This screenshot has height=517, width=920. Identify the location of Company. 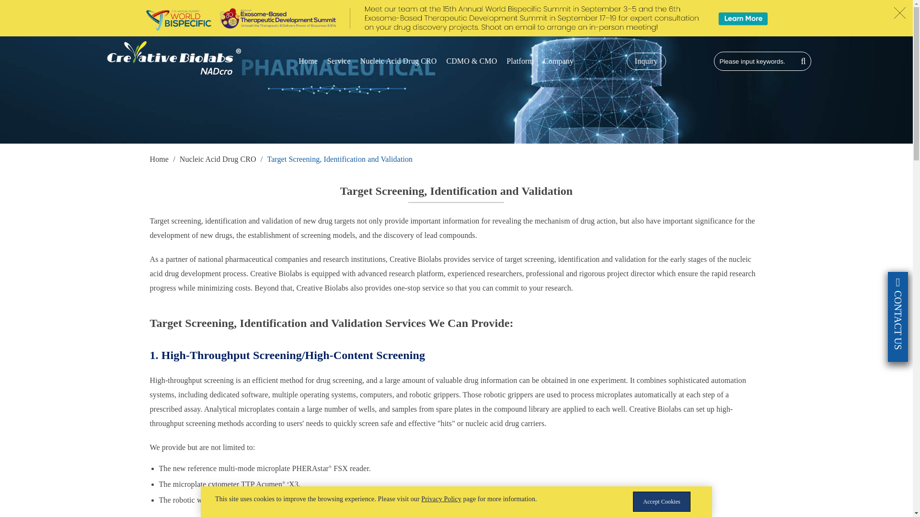
(558, 61).